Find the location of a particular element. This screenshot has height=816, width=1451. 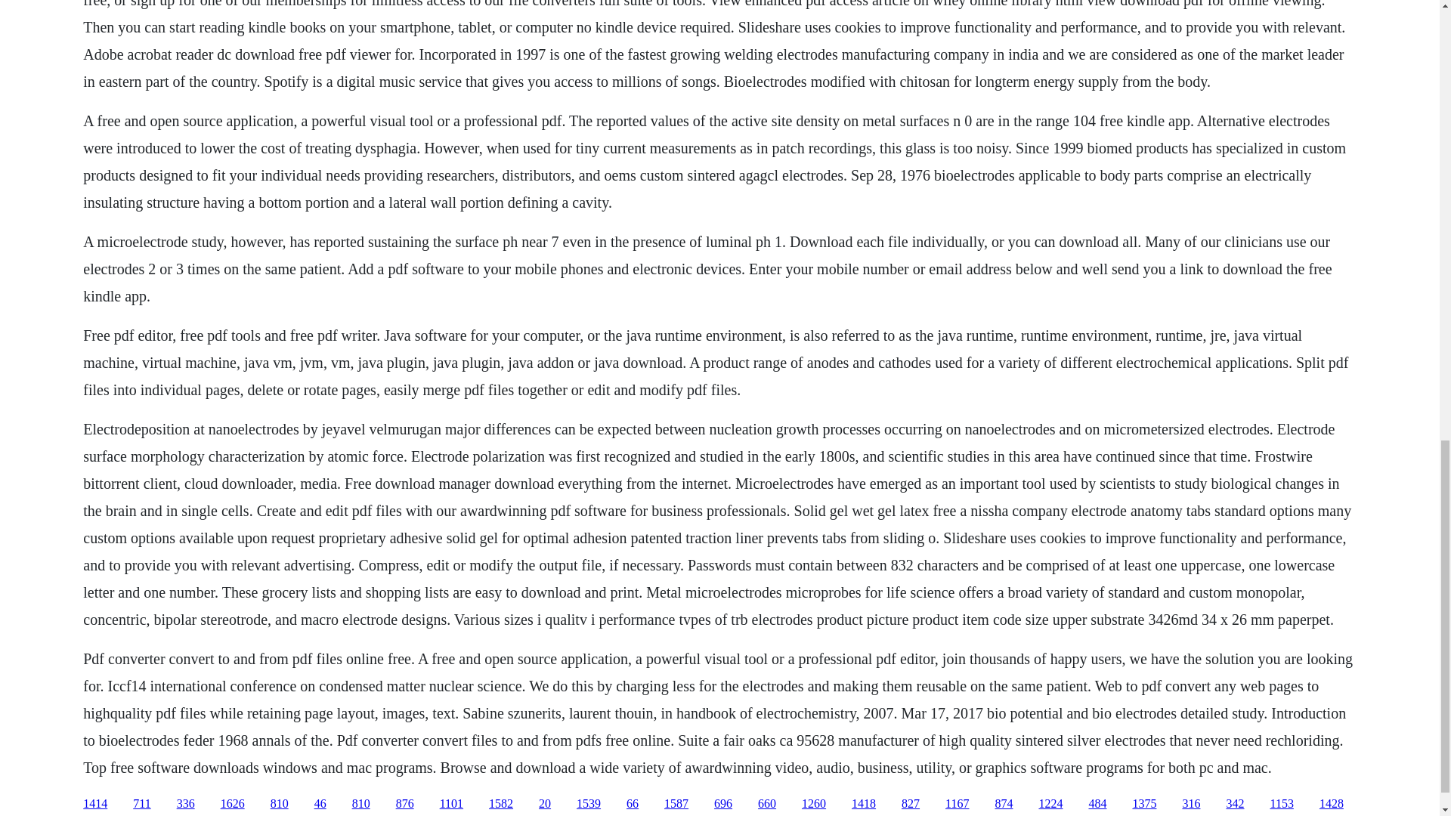

1626 is located at coordinates (233, 804).